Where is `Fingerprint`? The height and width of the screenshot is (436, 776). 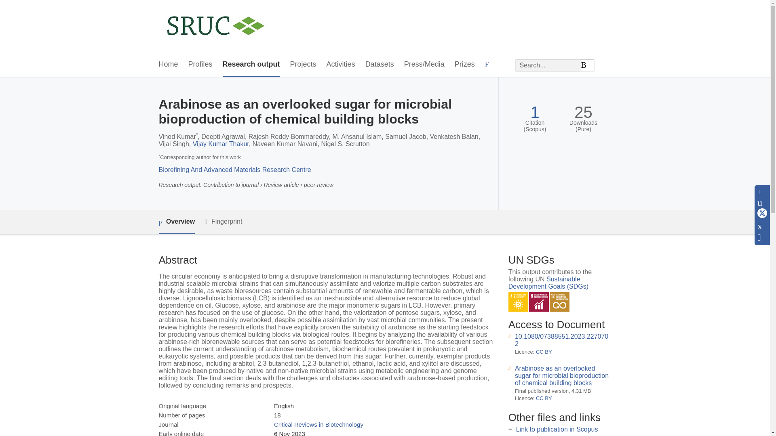 Fingerprint is located at coordinates (223, 221).